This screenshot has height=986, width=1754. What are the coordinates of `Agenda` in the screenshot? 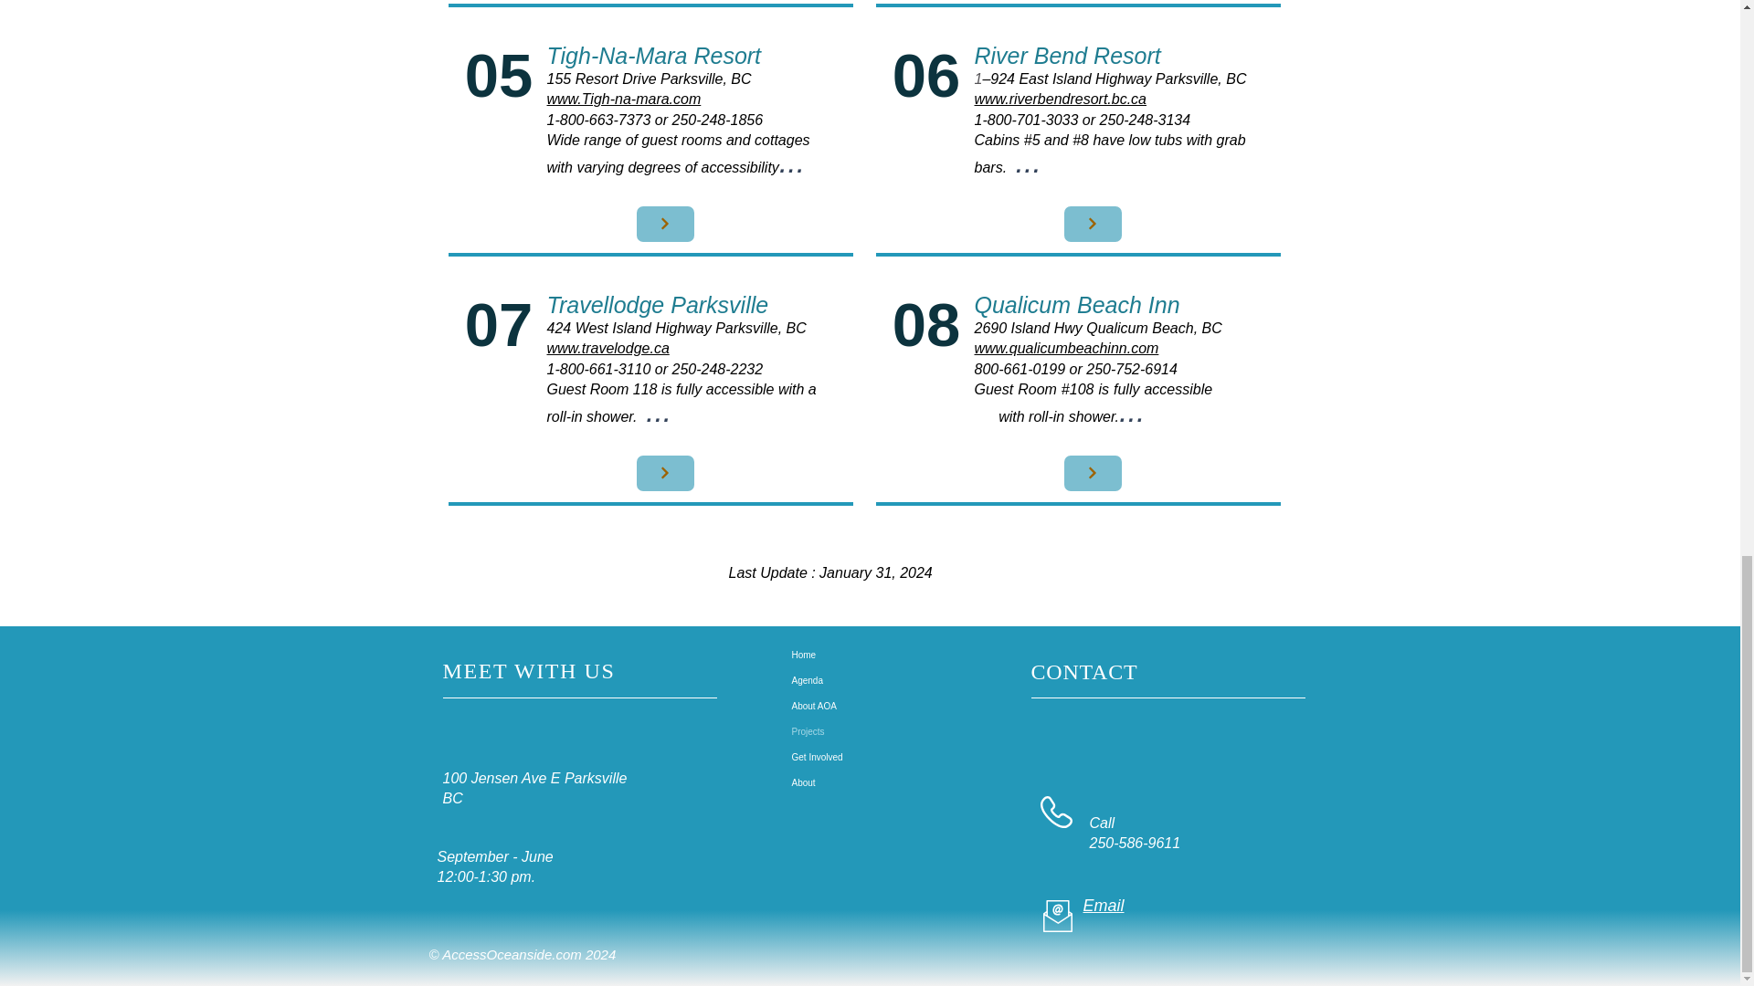 It's located at (855, 681).